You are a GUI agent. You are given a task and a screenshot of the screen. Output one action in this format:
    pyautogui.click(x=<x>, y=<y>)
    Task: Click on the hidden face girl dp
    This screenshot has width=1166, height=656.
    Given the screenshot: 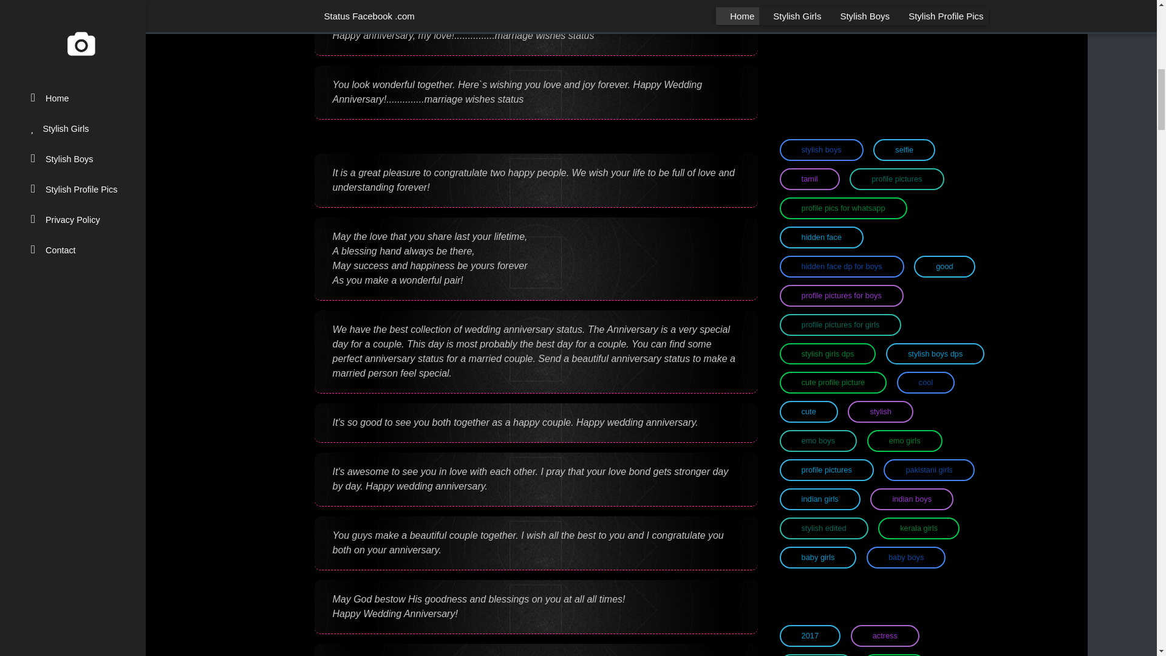 What is the action you would take?
    pyautogui.click(x=822, y=237)
    